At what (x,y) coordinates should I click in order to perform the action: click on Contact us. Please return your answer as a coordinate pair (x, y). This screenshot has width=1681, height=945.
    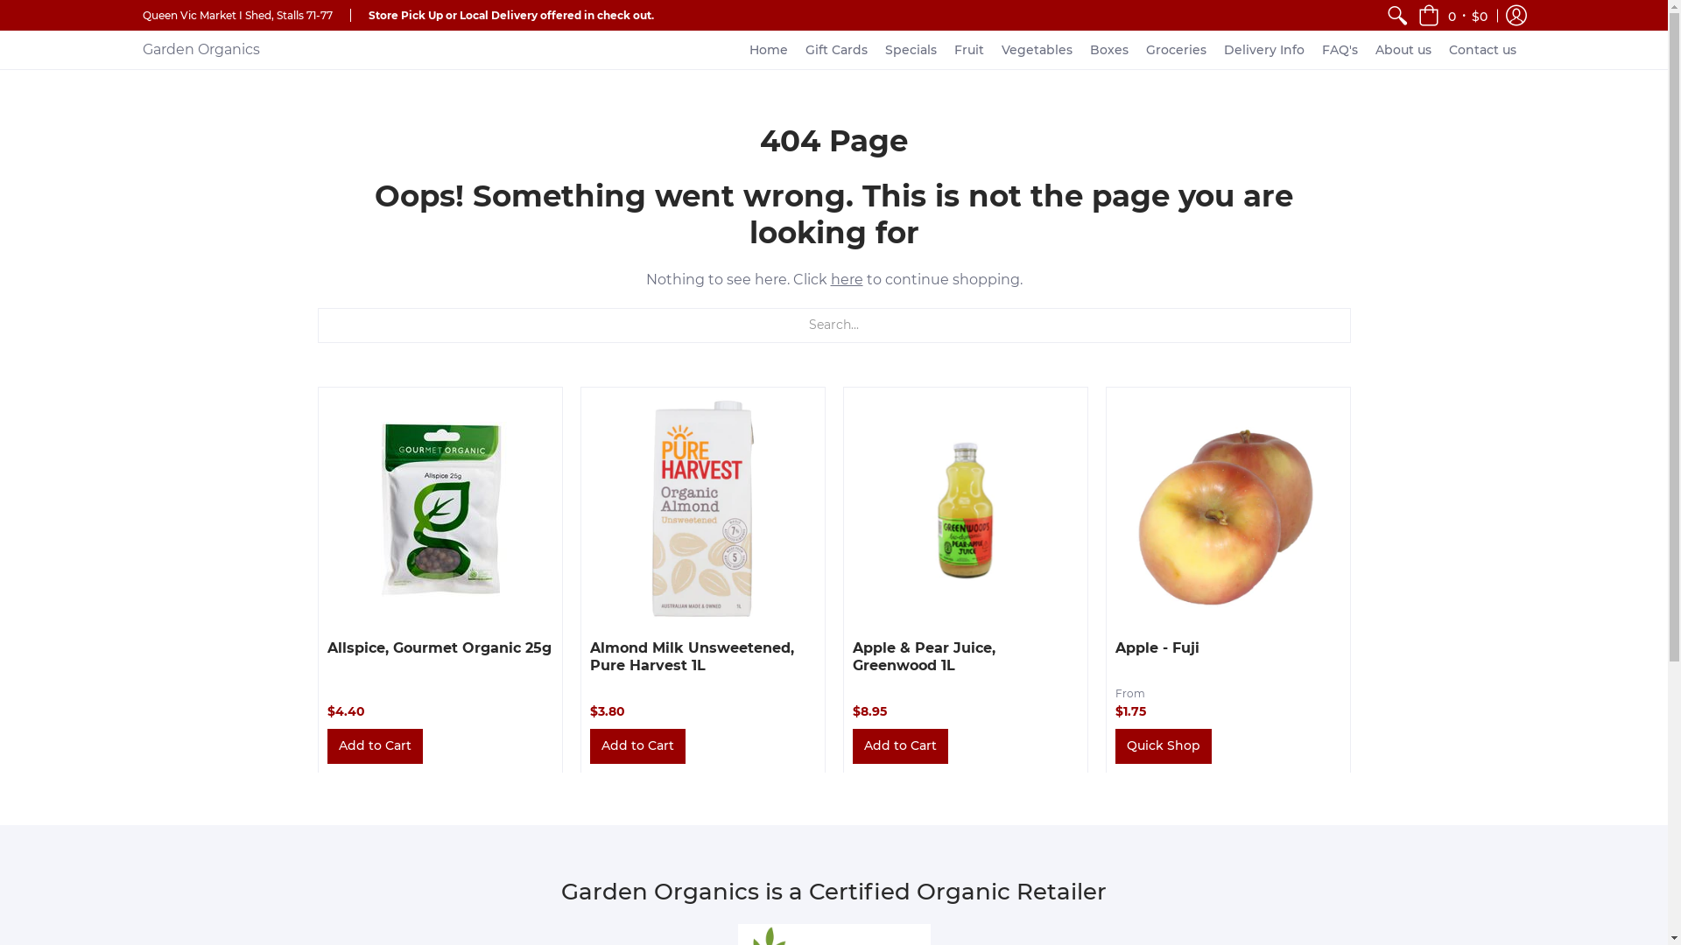
    Looking at the image, I should click on (1483, 50).